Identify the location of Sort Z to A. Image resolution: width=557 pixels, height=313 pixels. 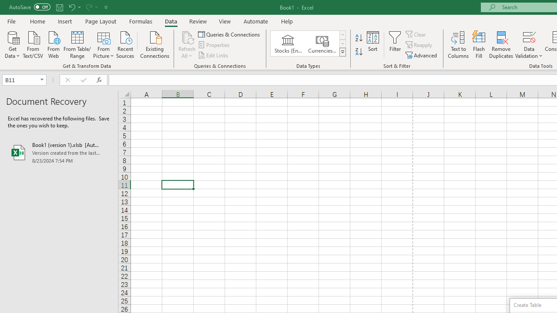
(359, 52).